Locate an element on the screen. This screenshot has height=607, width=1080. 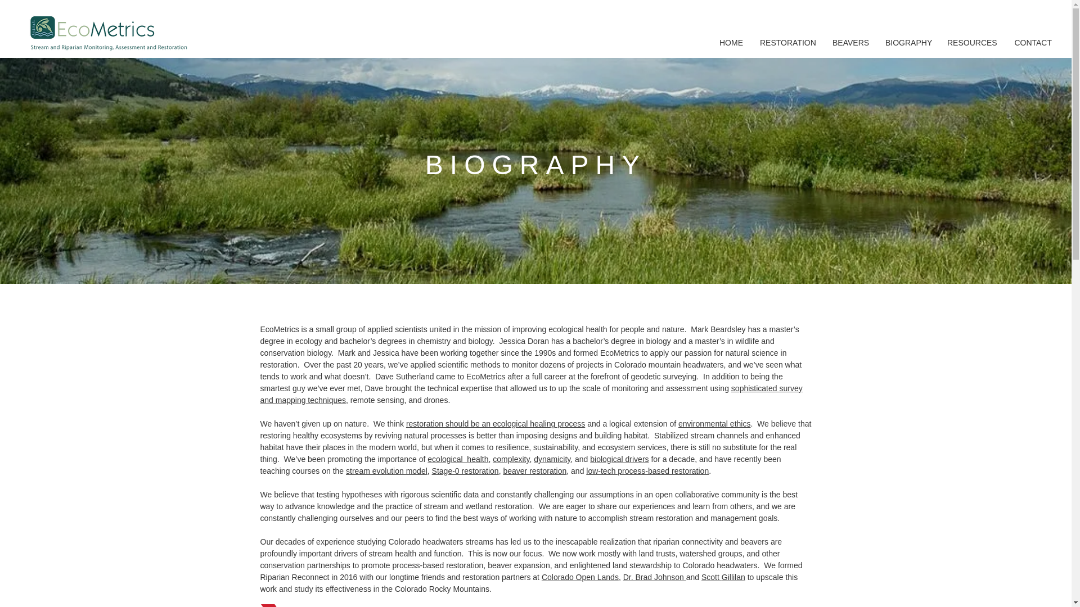
low-tech process-based restoration is located at coordinates (647, 471).